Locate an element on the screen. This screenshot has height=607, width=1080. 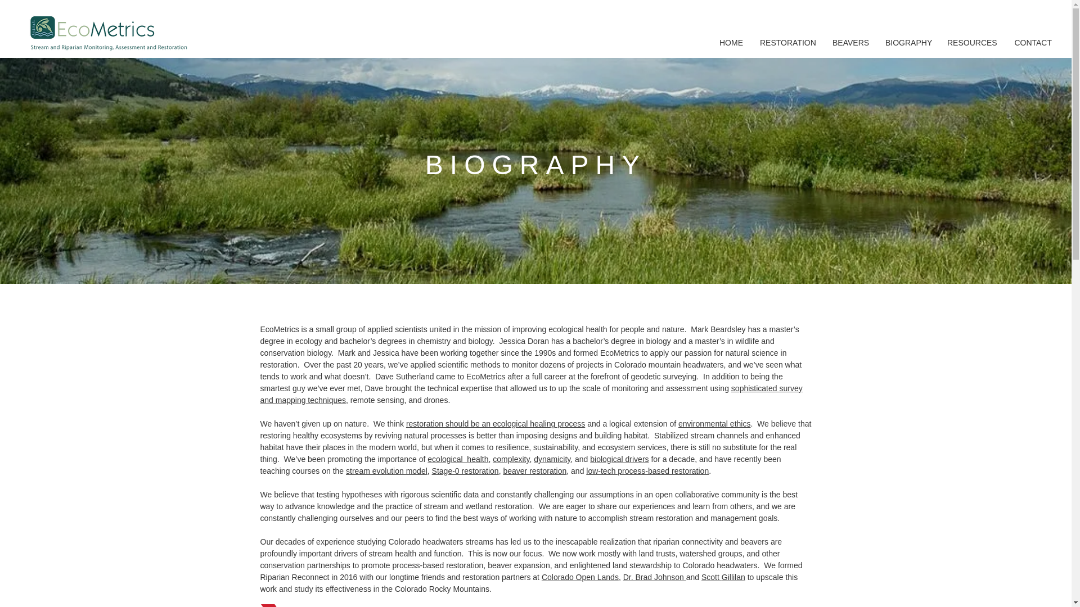
low-tech process-based restoration is located at coordinates (647, 471).